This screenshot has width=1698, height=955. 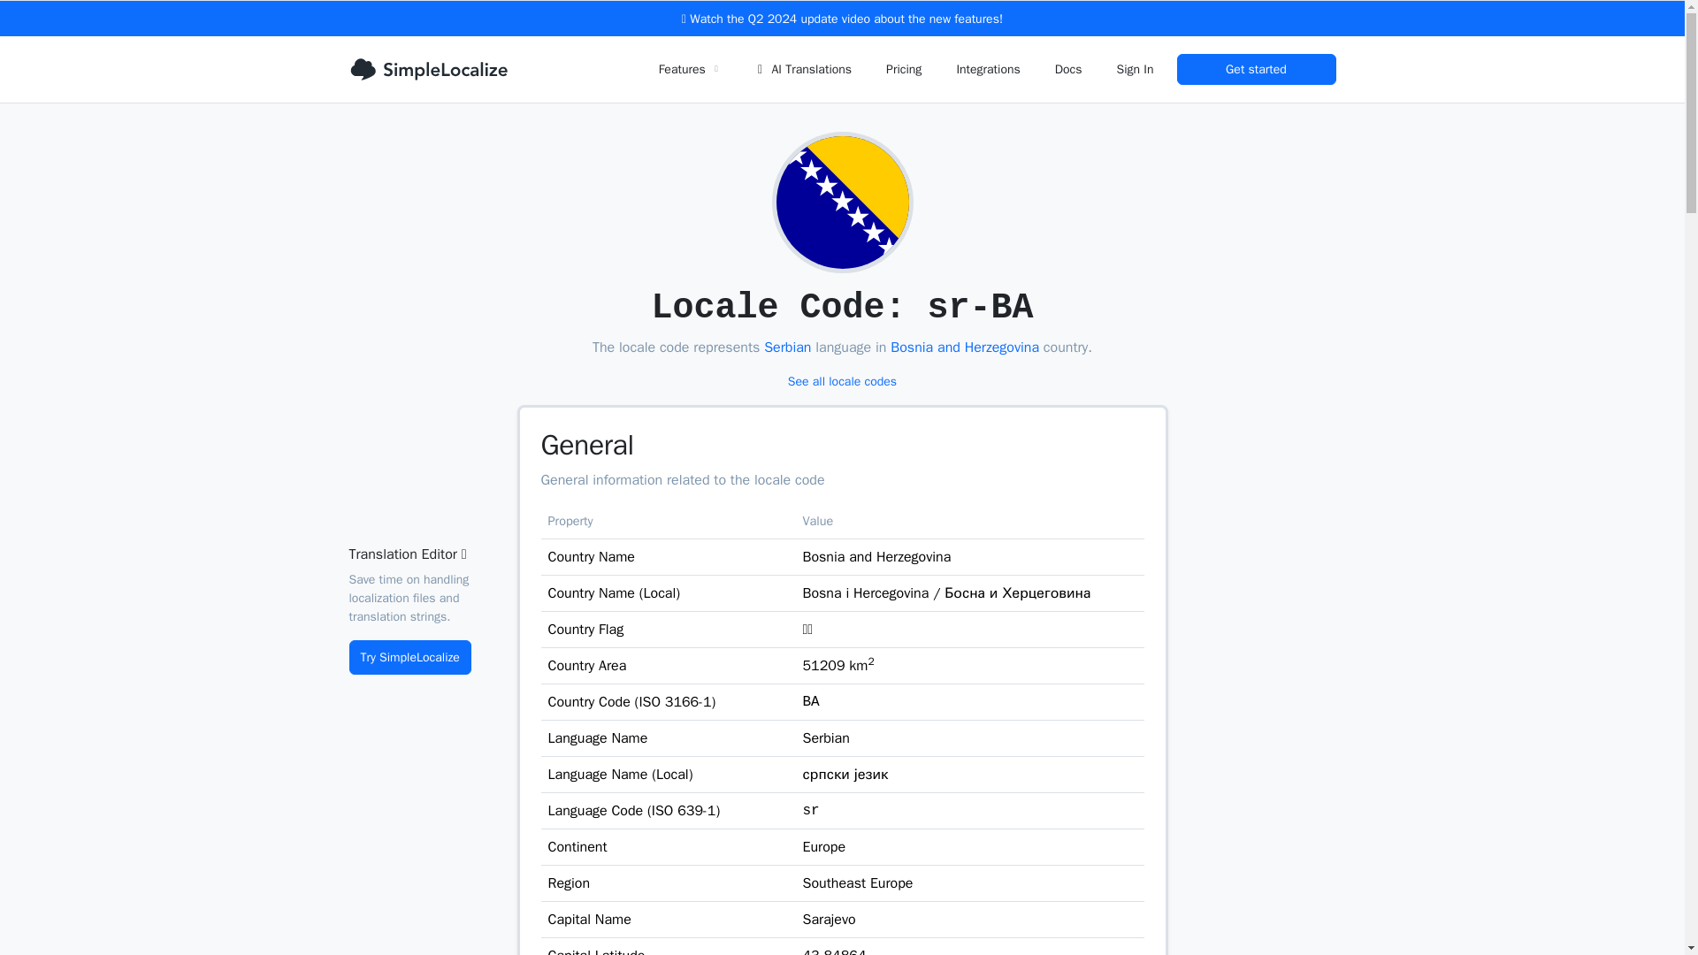 What do you see at coordinates (903, 69) in the screenshot?
I see `Pricing` at bounding box center [903, 69].